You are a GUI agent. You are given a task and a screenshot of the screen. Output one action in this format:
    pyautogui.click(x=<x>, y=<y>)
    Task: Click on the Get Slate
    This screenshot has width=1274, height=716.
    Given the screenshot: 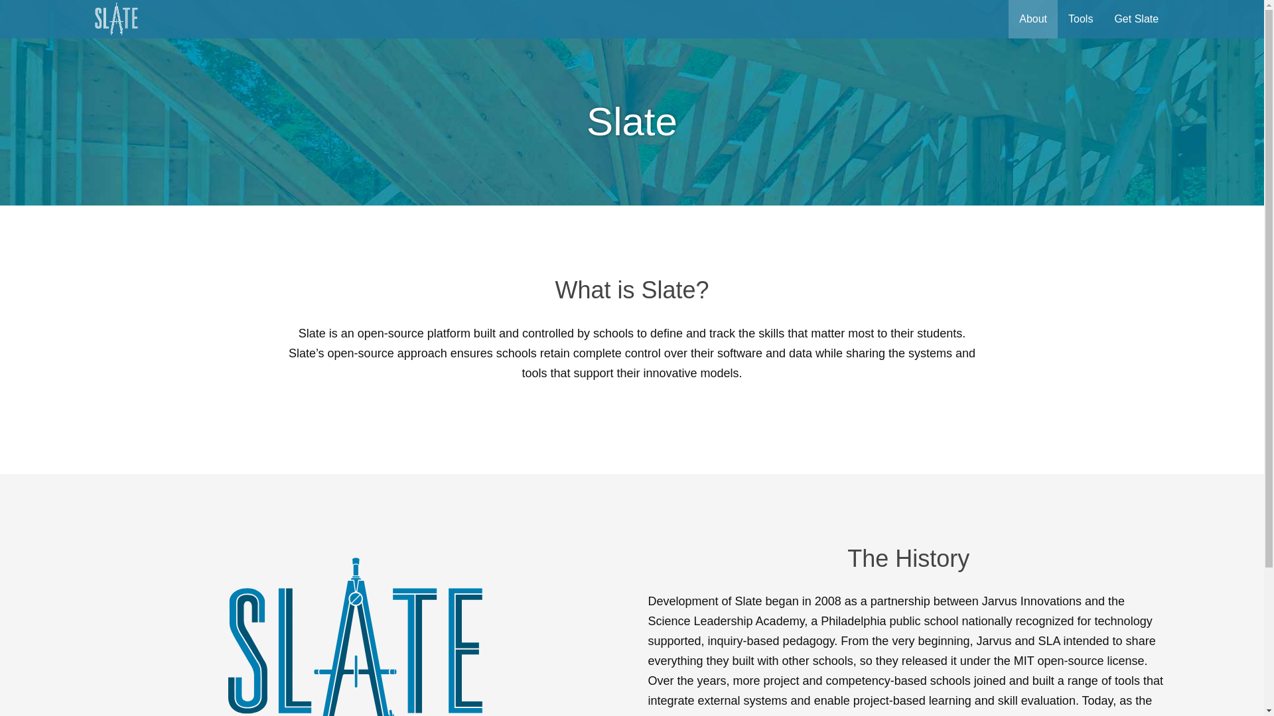 What is the action you would take?
    pyautogui.click(x=1136, y=19)
    